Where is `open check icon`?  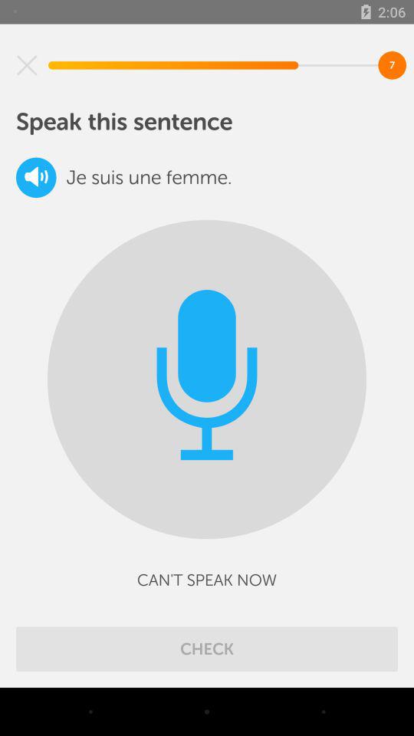
open check icon is located at coordinates (207, 649).